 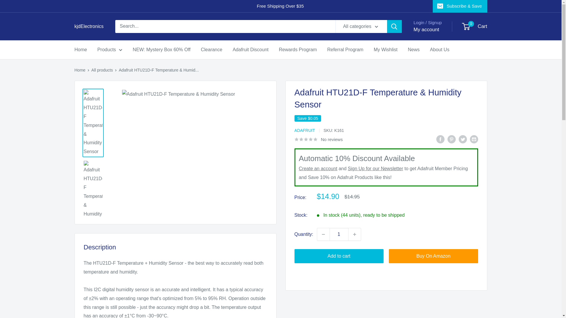 I want to click on My account, so click(x=426, y=29).